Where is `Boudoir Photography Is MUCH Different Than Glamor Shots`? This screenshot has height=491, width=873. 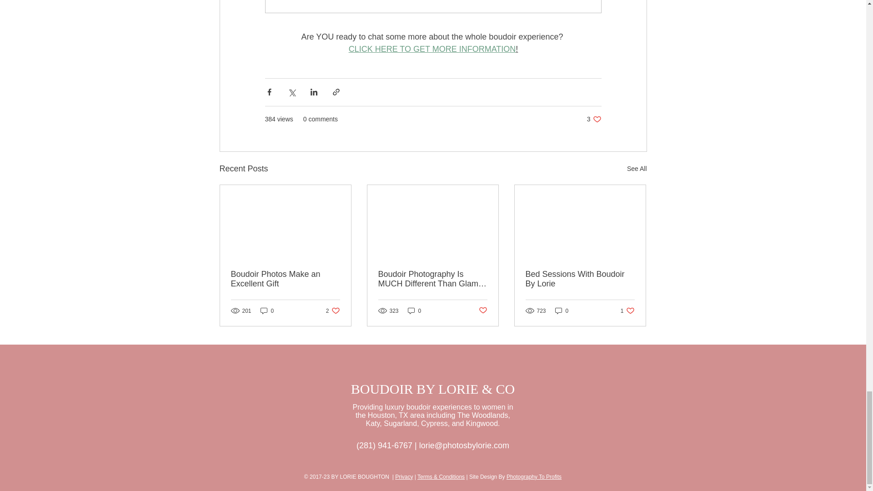
Boudoir Photography Is MUCH Different Than Glamor Shots is located at coordinates (627, 311).